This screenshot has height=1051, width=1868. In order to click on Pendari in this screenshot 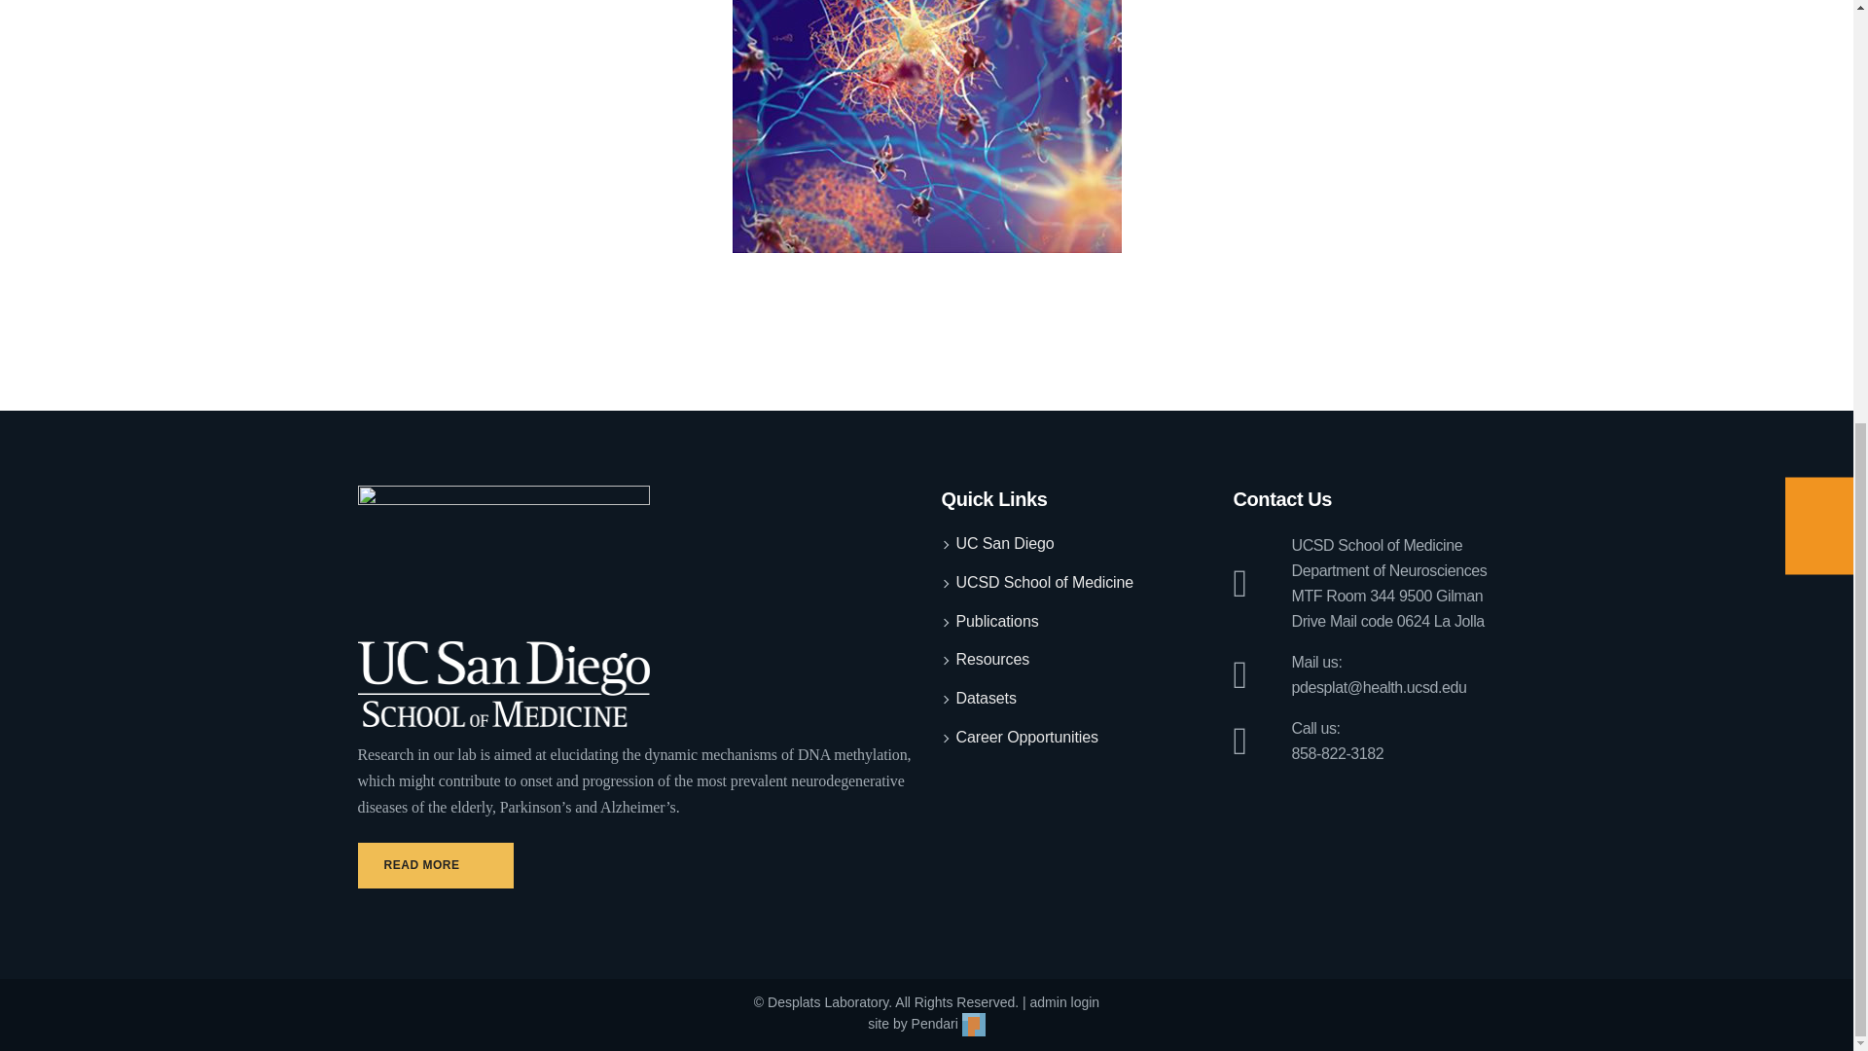, I will do `click(948, 1024)`.